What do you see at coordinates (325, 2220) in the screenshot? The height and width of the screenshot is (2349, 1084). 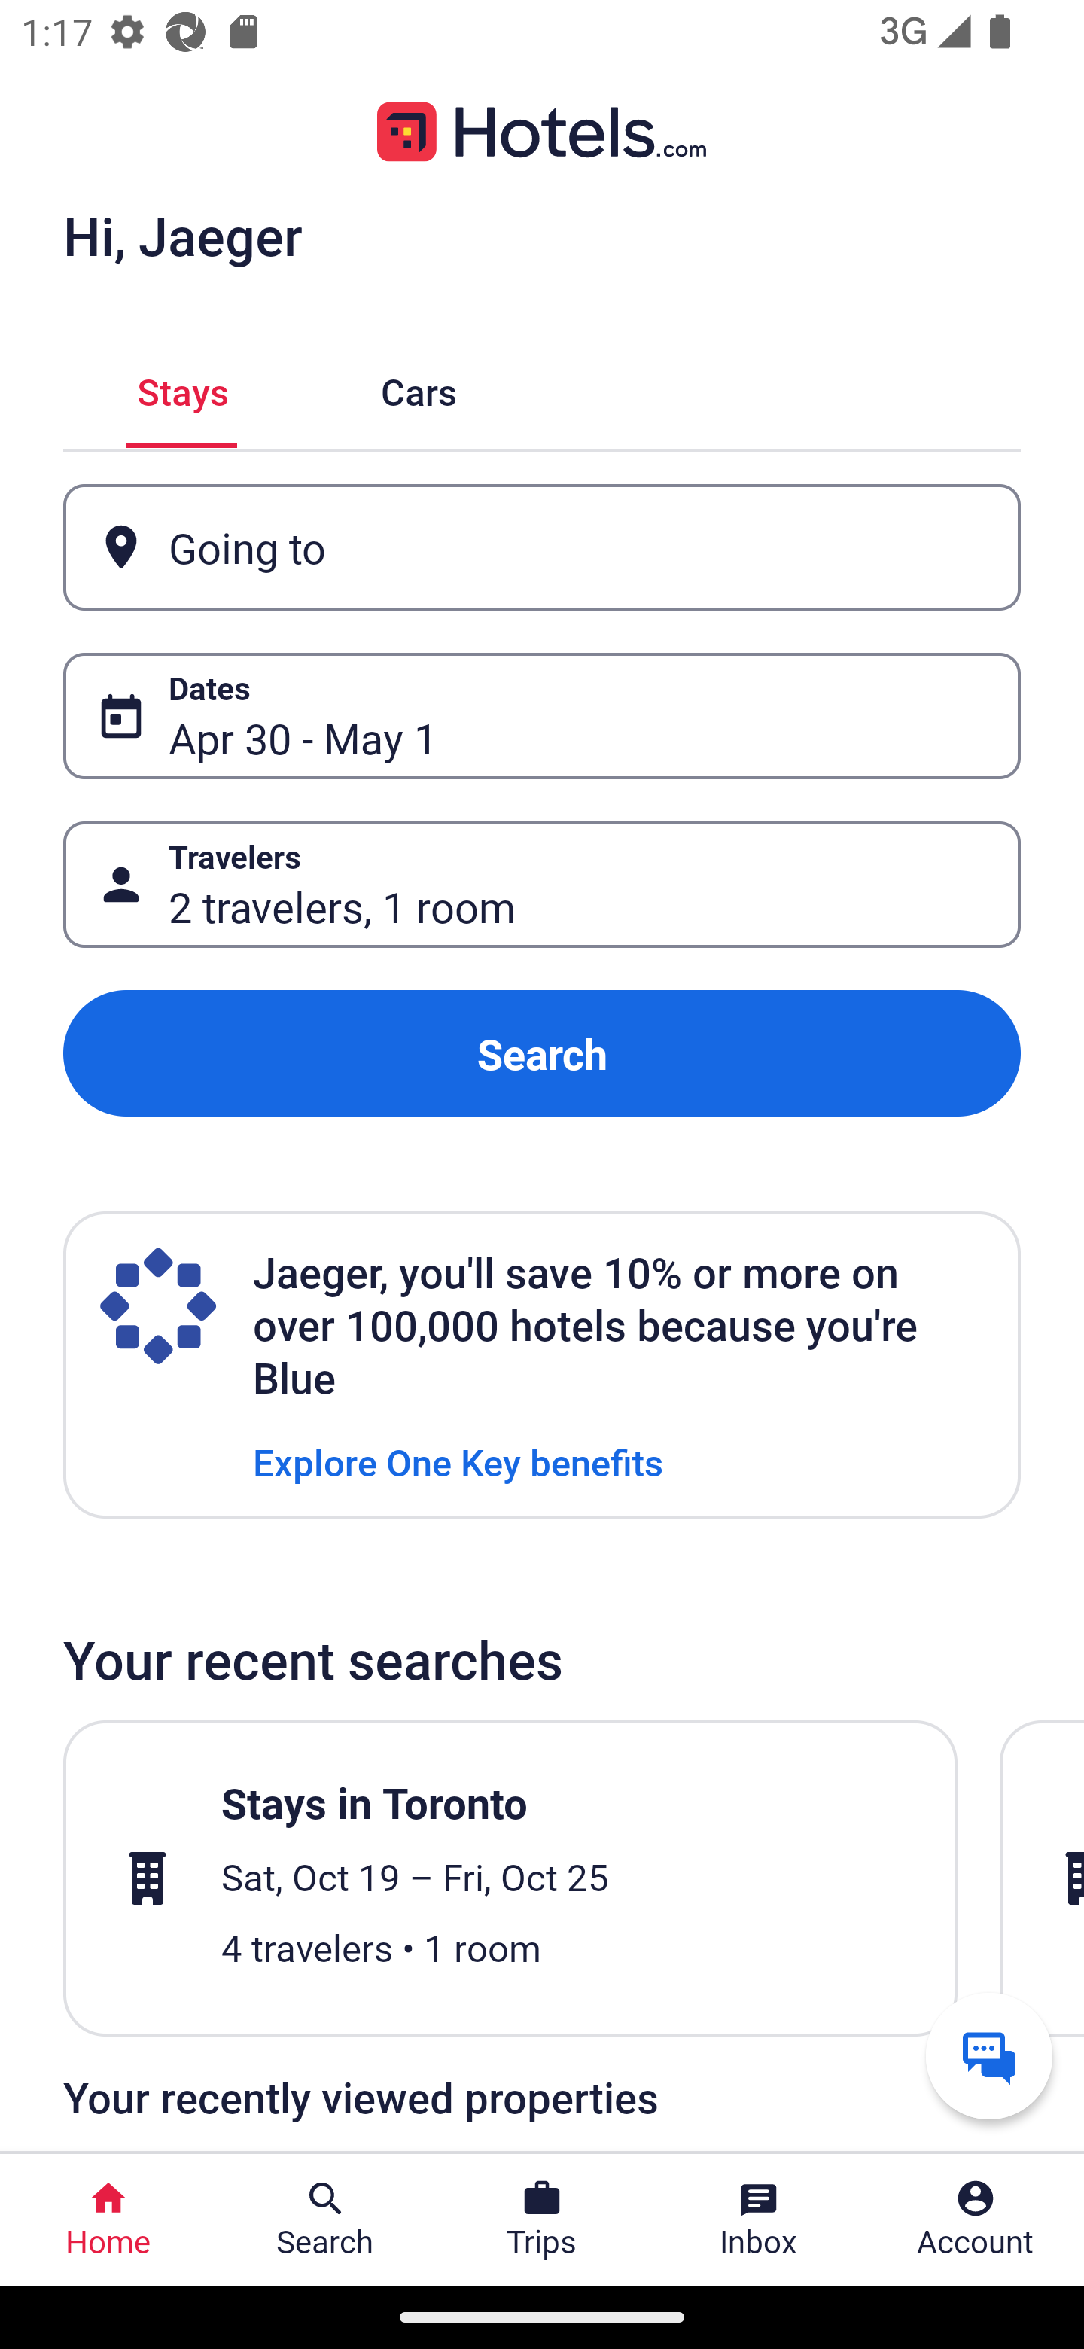 I see `Search Search Button` at bounding box center [325, 2220].